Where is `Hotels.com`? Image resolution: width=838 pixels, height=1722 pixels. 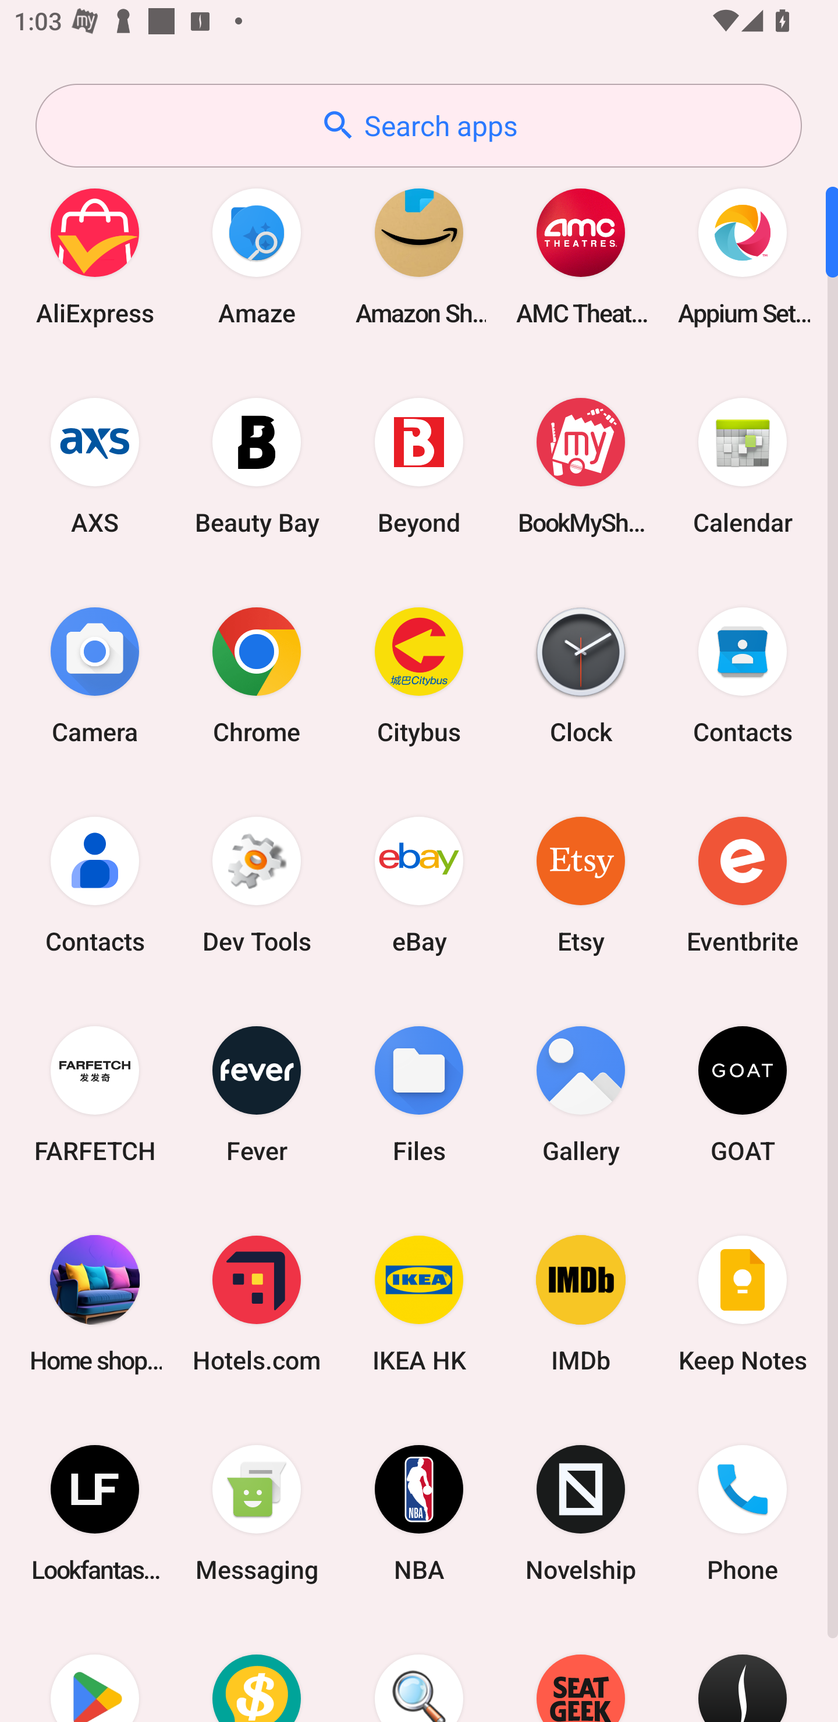 Hotels.com is located at coordinates (257, 1303).